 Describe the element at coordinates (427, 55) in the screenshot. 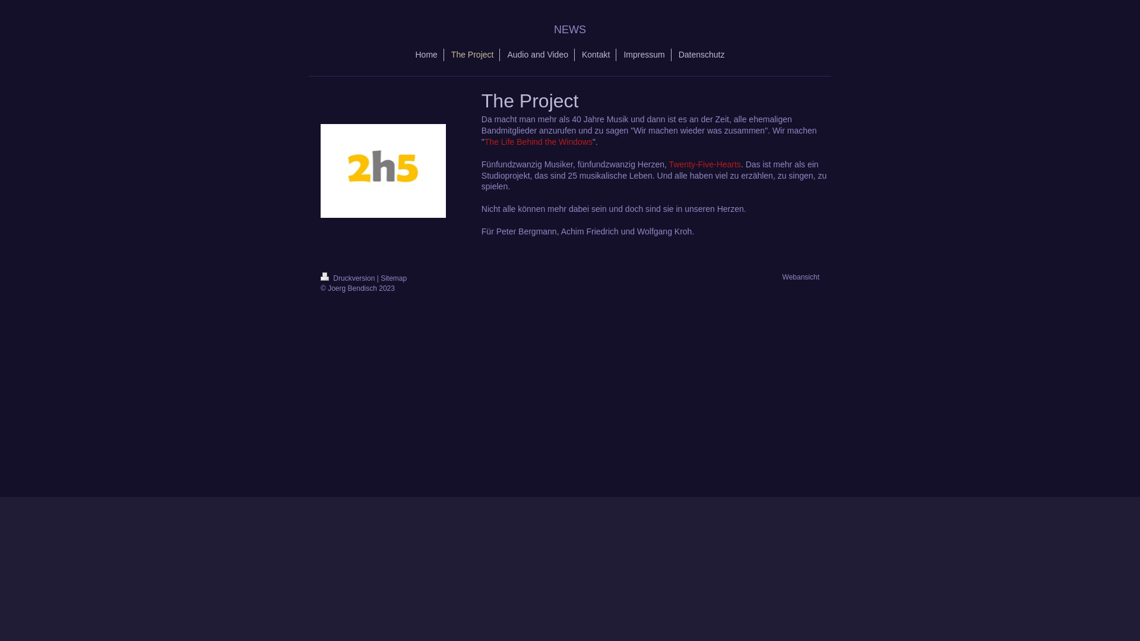

I see `Home` at that location.